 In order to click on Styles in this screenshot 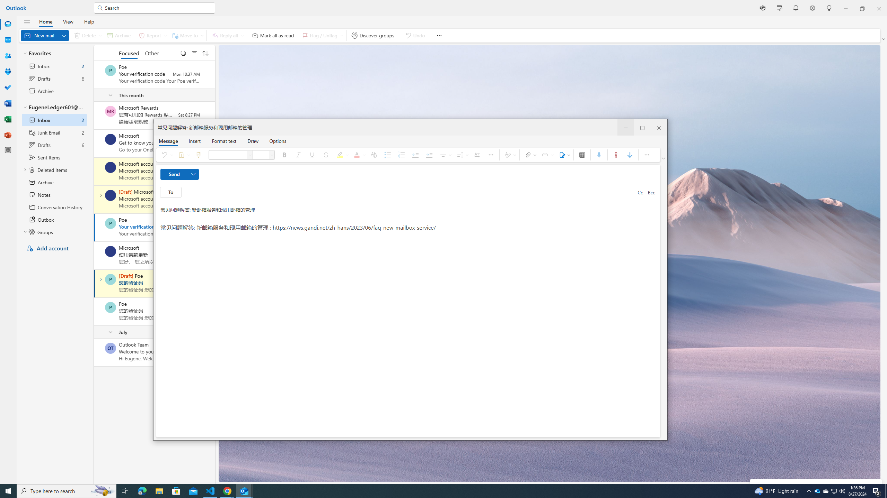, I will do `click(509, 155)`.